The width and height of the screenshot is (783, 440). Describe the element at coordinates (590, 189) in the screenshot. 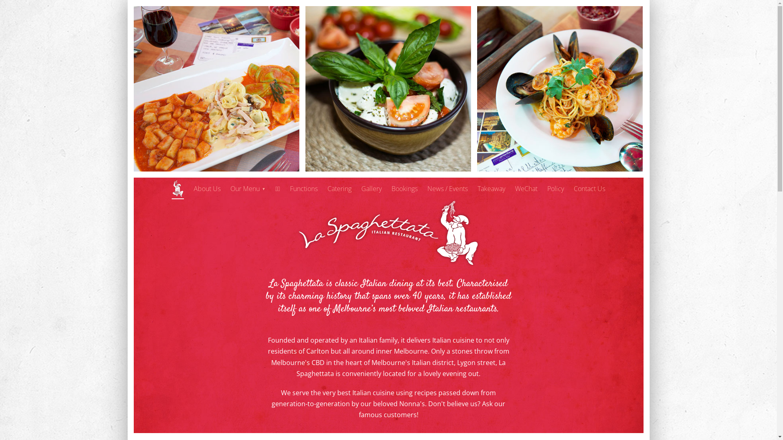

I see `Contact Us` at that location.